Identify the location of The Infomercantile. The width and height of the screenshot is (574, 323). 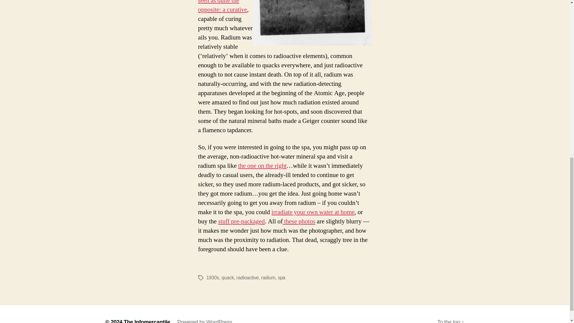
(147, 321).